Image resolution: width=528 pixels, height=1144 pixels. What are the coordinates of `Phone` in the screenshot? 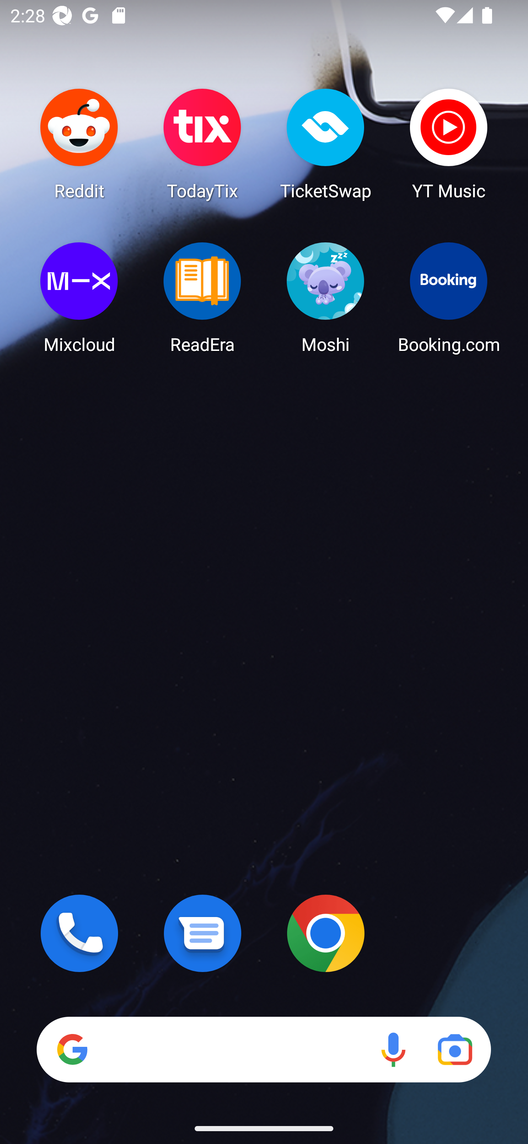 It's located at (79, 933).